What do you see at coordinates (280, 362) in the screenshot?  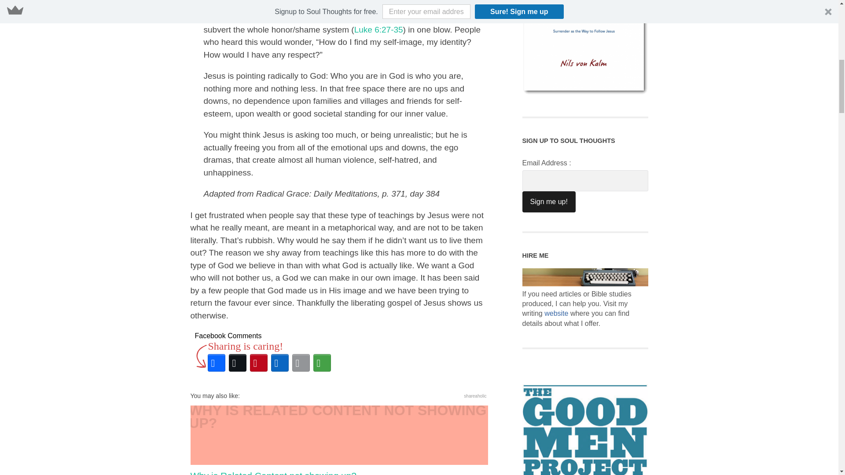 I see `LinkedIn` at bounding box center [280, 362].